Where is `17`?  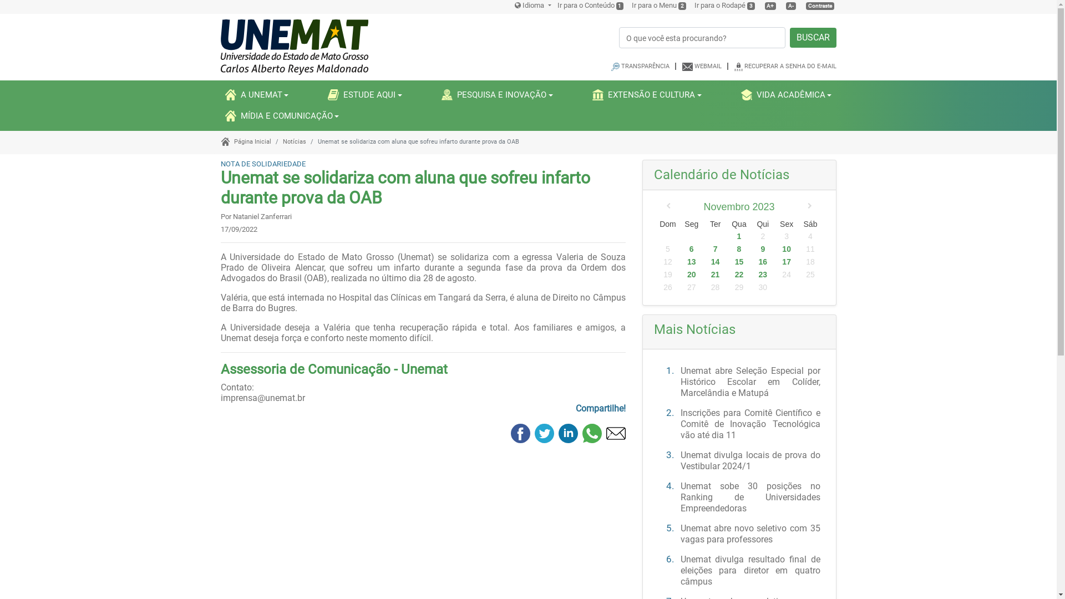
17 is located at coordinates (787, 262).